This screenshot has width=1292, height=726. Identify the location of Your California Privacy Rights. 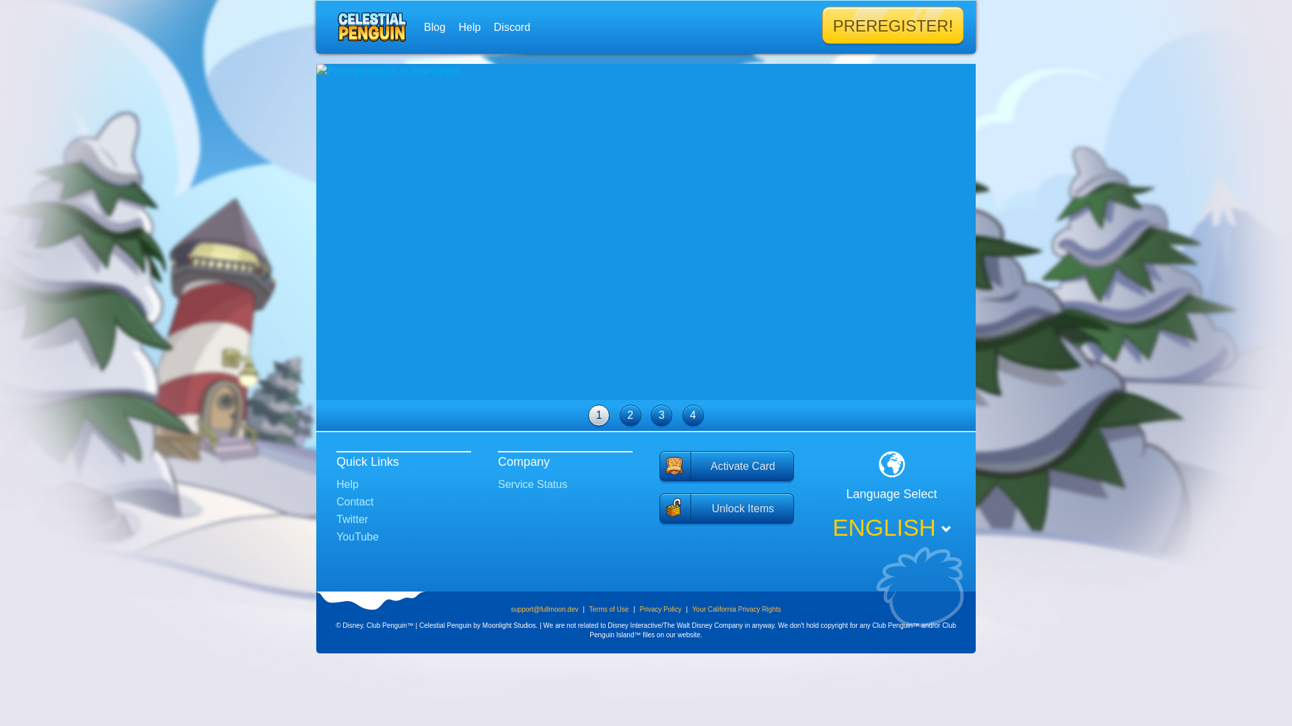
(737, 609).